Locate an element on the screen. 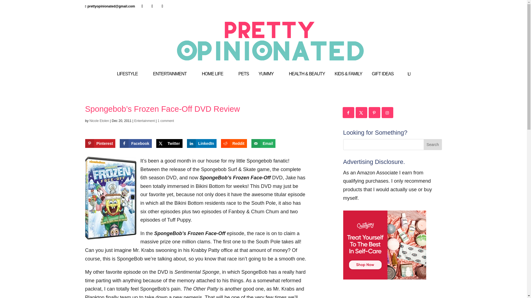 The height and width of the screenshot is (298, 531). ENTERTAINMENT is located at coordinates (173, 79).